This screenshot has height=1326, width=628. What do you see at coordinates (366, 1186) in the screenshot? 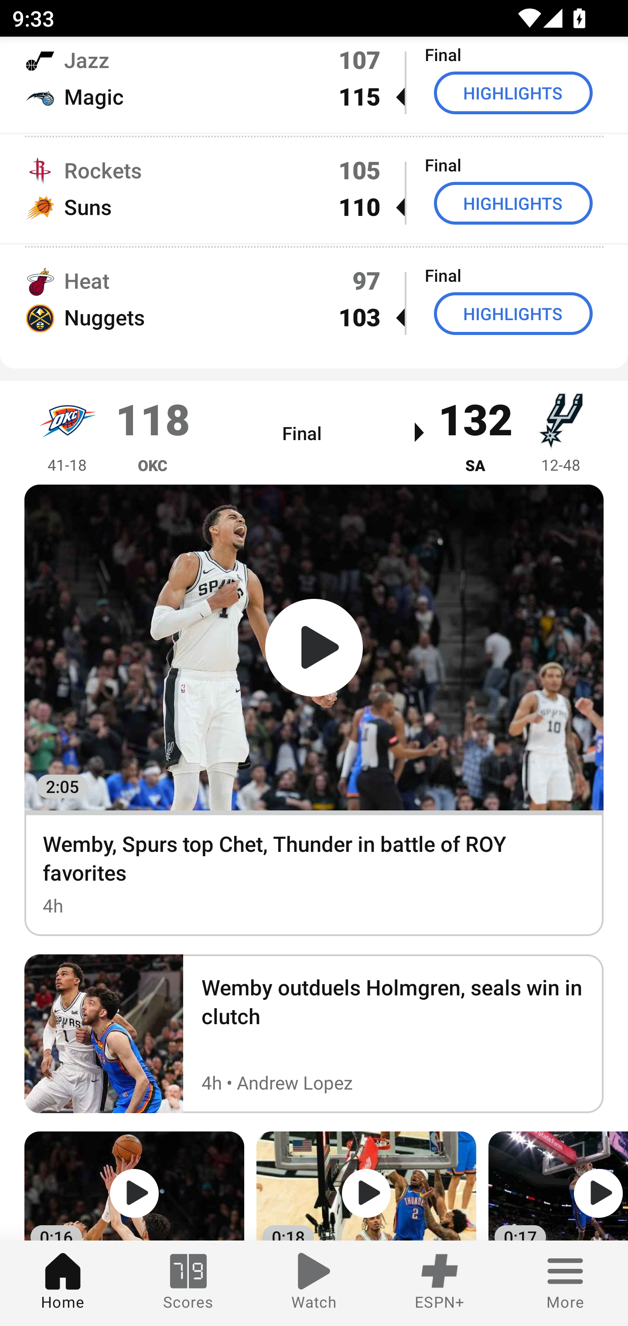
I see ` 0:18` at bounding box center [366, 1186].